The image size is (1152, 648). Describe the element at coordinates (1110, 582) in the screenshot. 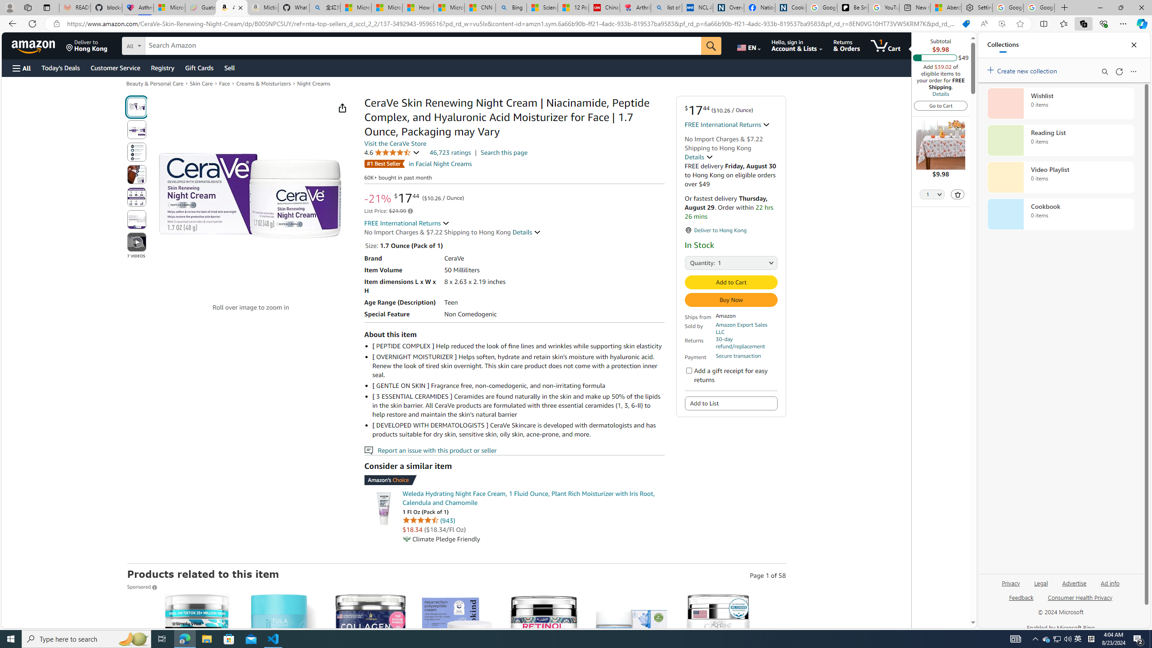

I see `Ad info` at that location.